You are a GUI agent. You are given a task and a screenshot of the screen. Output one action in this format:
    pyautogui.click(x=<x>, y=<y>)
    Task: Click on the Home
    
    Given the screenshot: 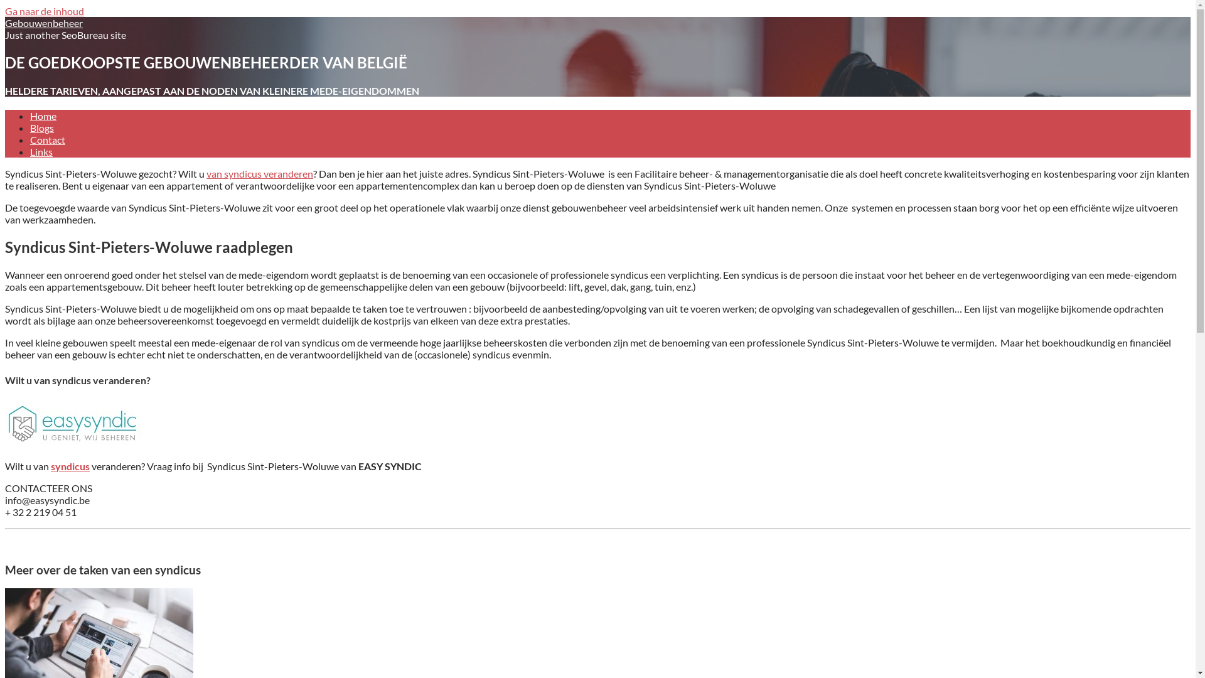 What is the action you would take?
    pyautogui.click(x=43, y=116)
    